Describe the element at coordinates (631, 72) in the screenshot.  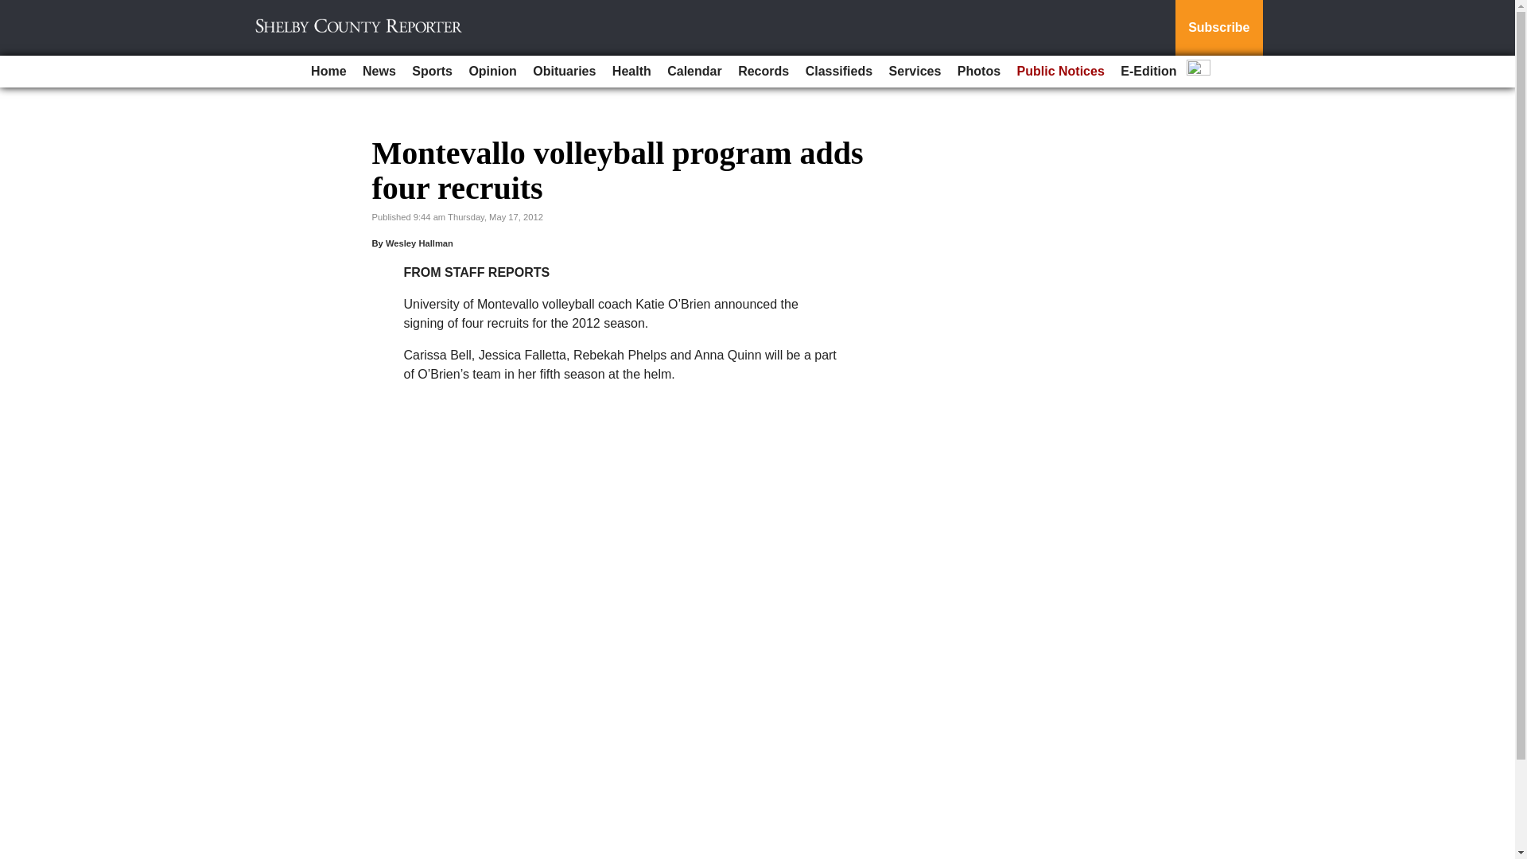
I see `Health` at that location.